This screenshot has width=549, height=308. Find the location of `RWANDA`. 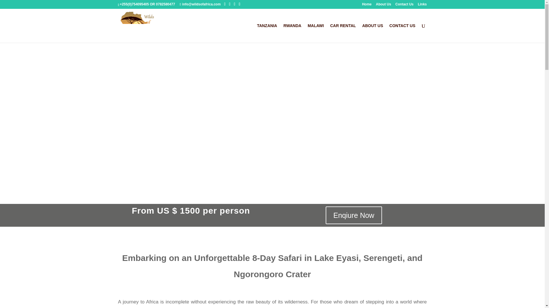

RWANDA is located at coordinates (292, 33).